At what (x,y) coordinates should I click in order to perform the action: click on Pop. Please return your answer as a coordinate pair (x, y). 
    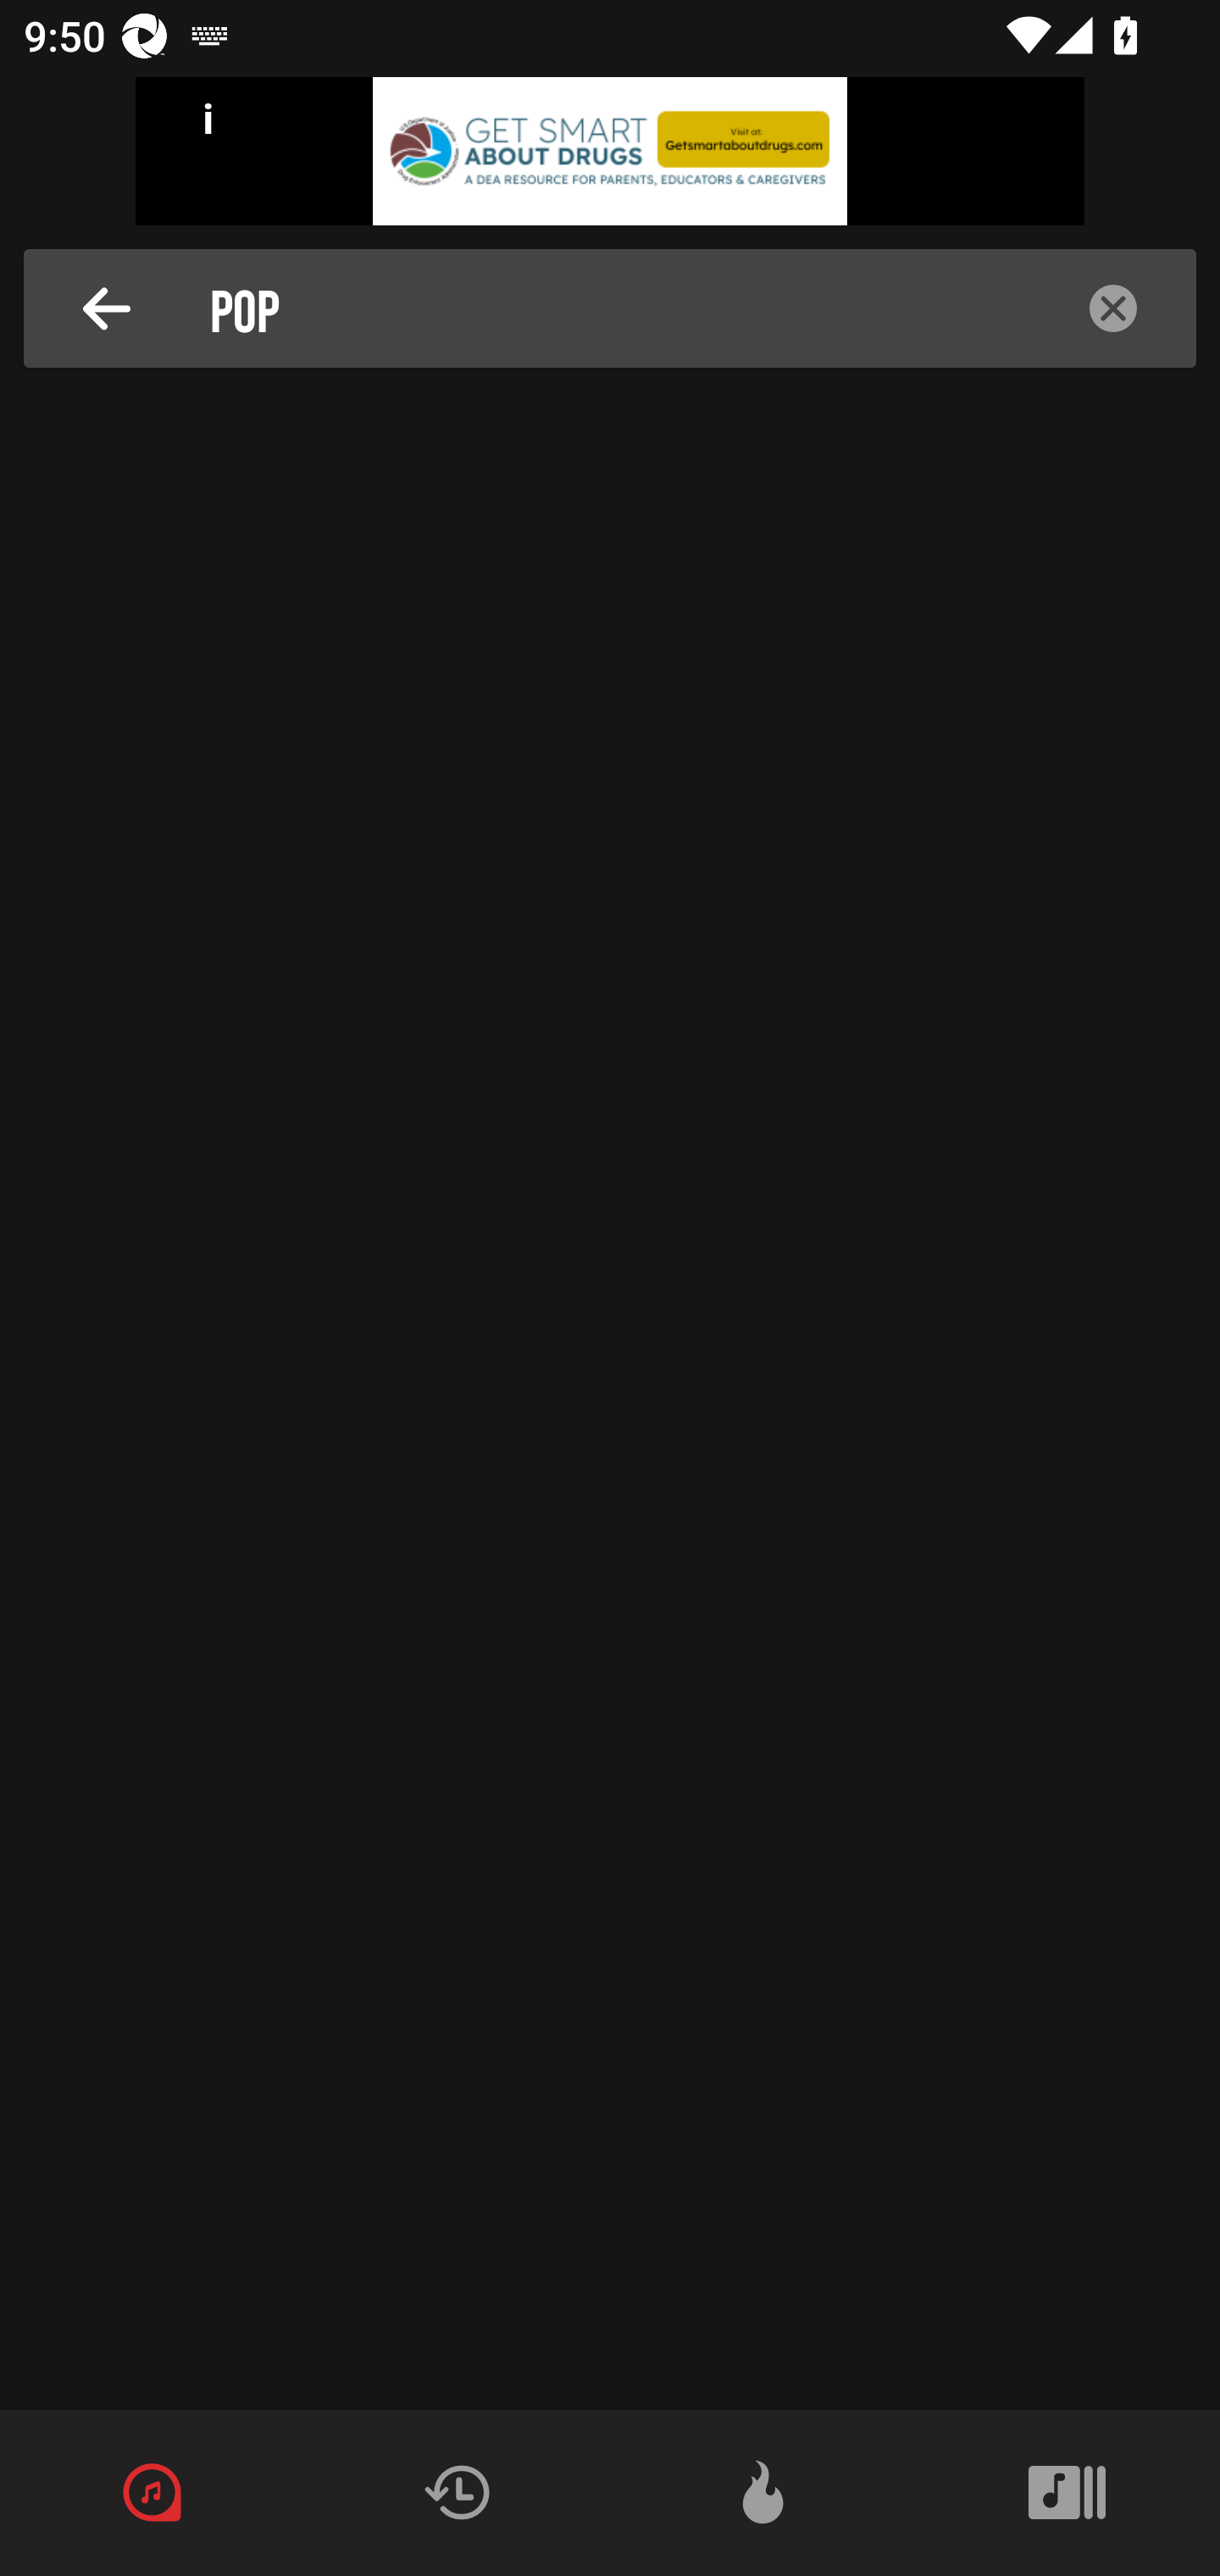
    Looking at the image, I should click on (619, 308).